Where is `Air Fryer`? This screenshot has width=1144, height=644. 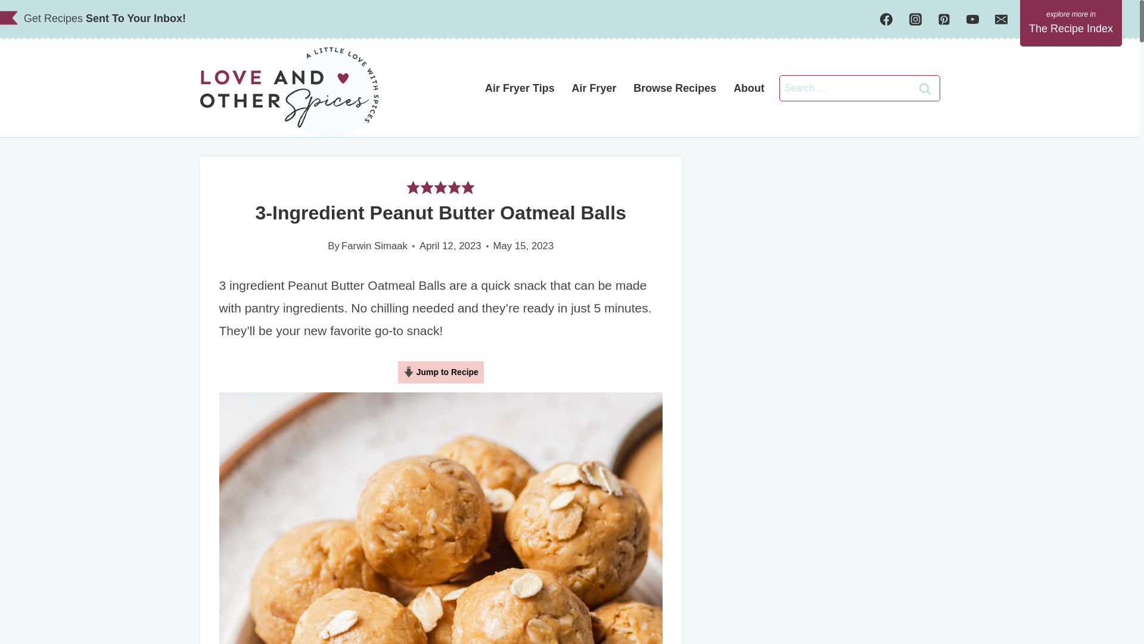 Air Fryer is located at coordinates (593, 88).